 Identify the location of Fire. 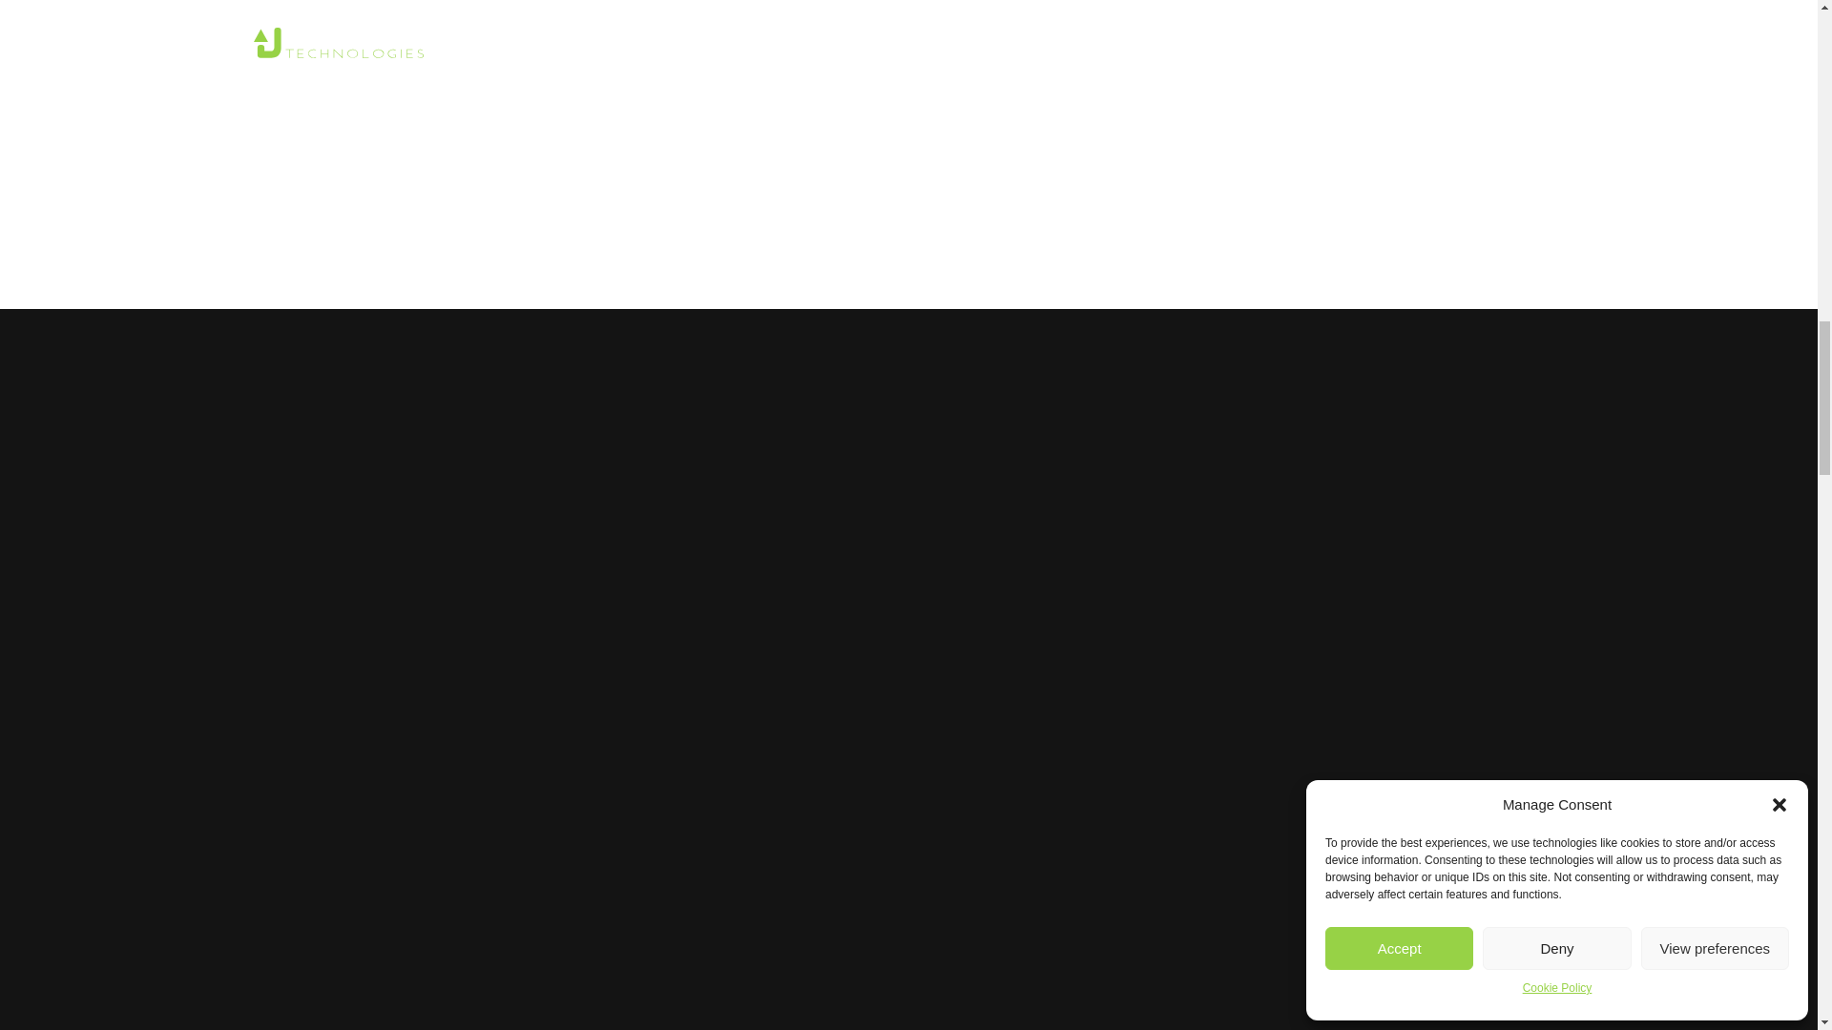
(955, 902).